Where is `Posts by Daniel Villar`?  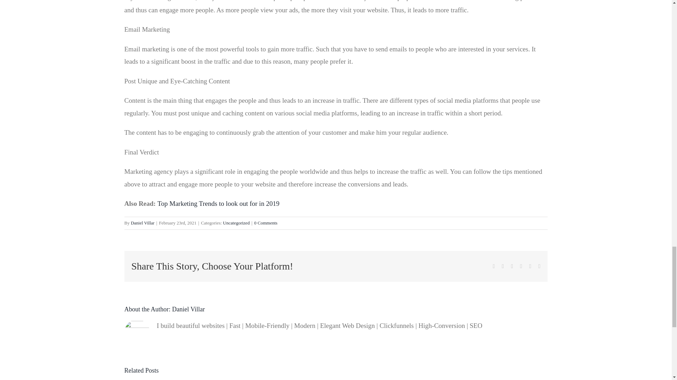 Posts by Daniel Villar is located at coordinates (142, 223).